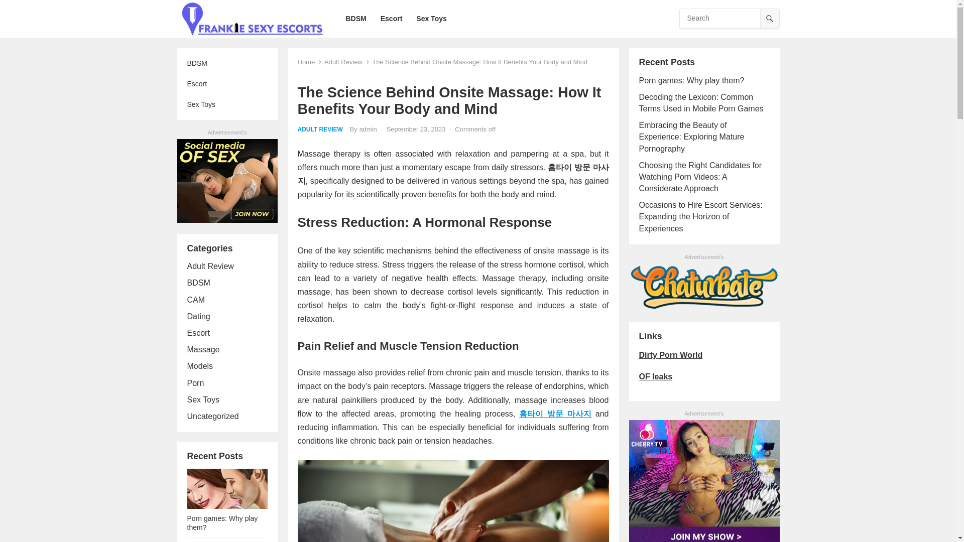 This screenshot has width=964, height=542. I want to click on CAM, so click(196, 299).